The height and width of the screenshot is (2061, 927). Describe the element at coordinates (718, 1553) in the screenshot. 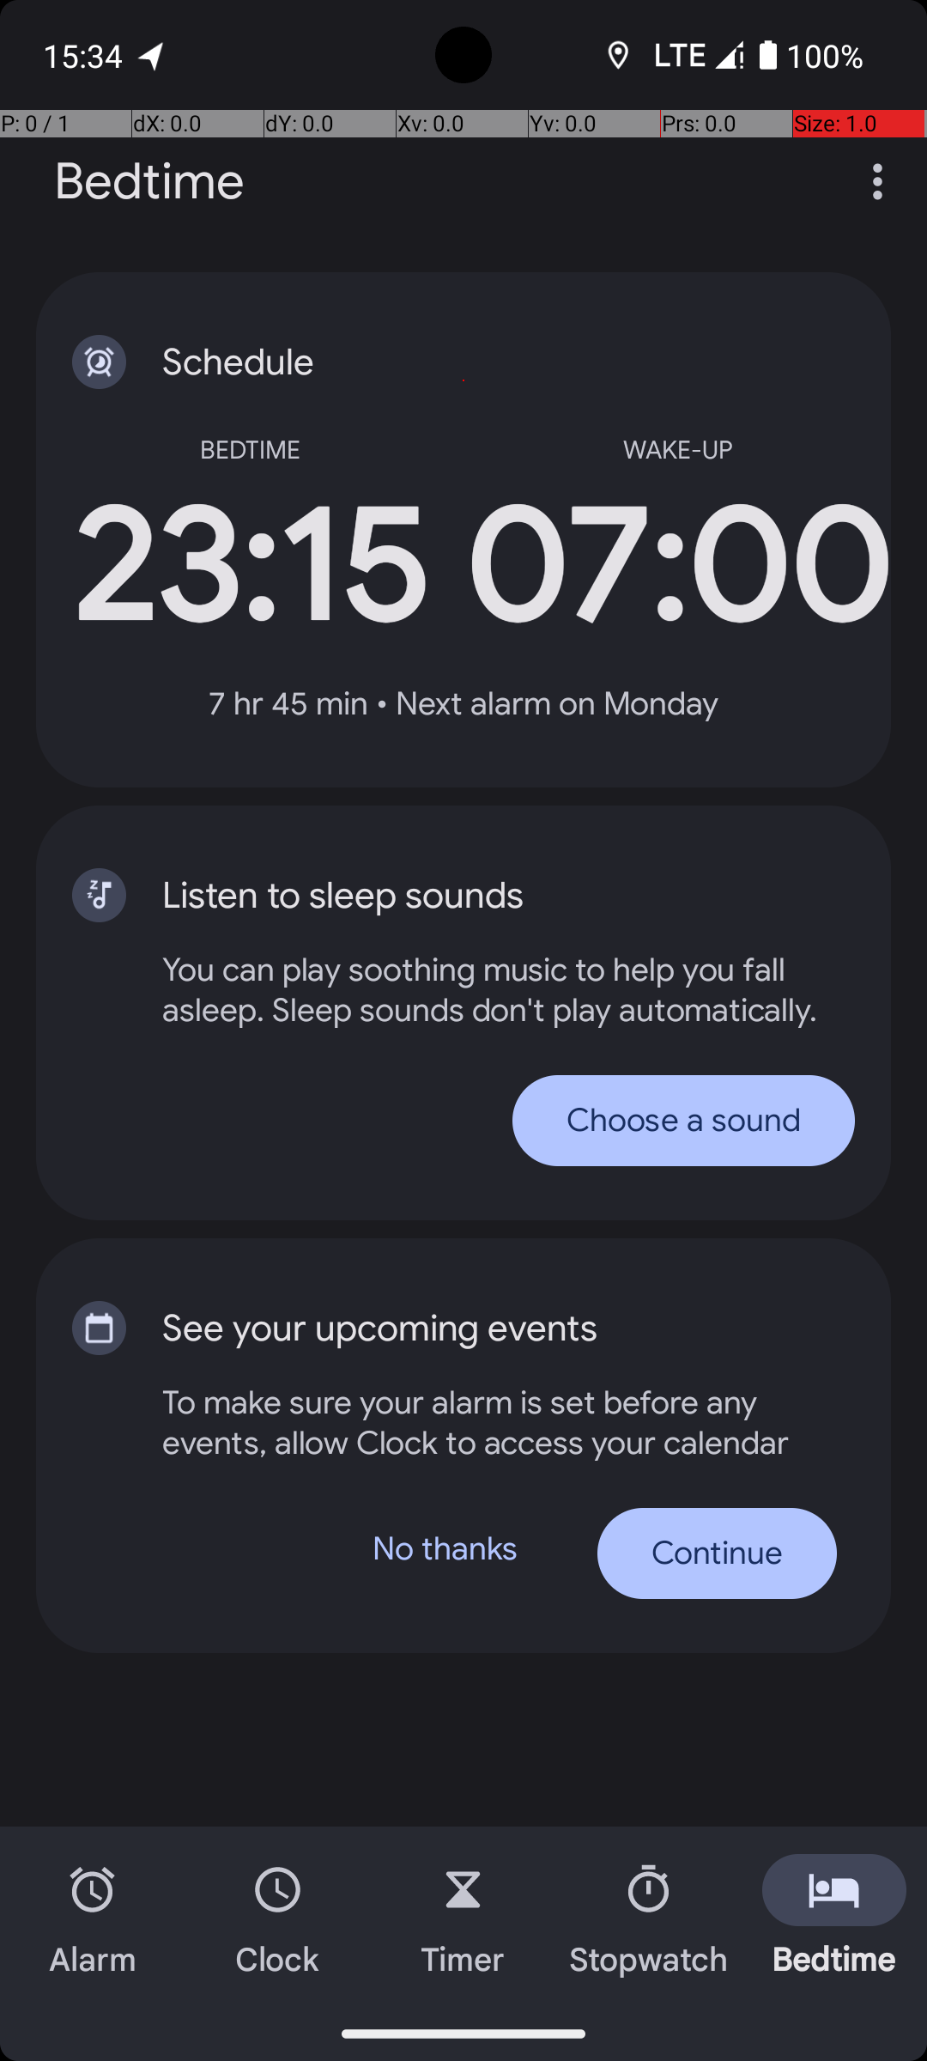

I see `Continue` at that location.